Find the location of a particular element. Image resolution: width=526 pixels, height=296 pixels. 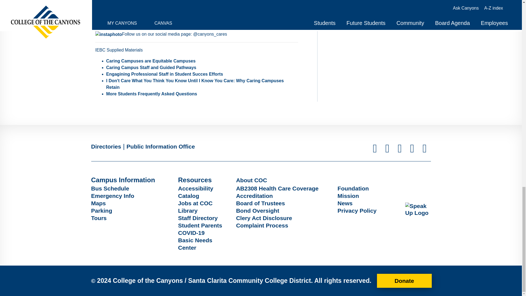

I dont care is located at coordinates (195, 84).